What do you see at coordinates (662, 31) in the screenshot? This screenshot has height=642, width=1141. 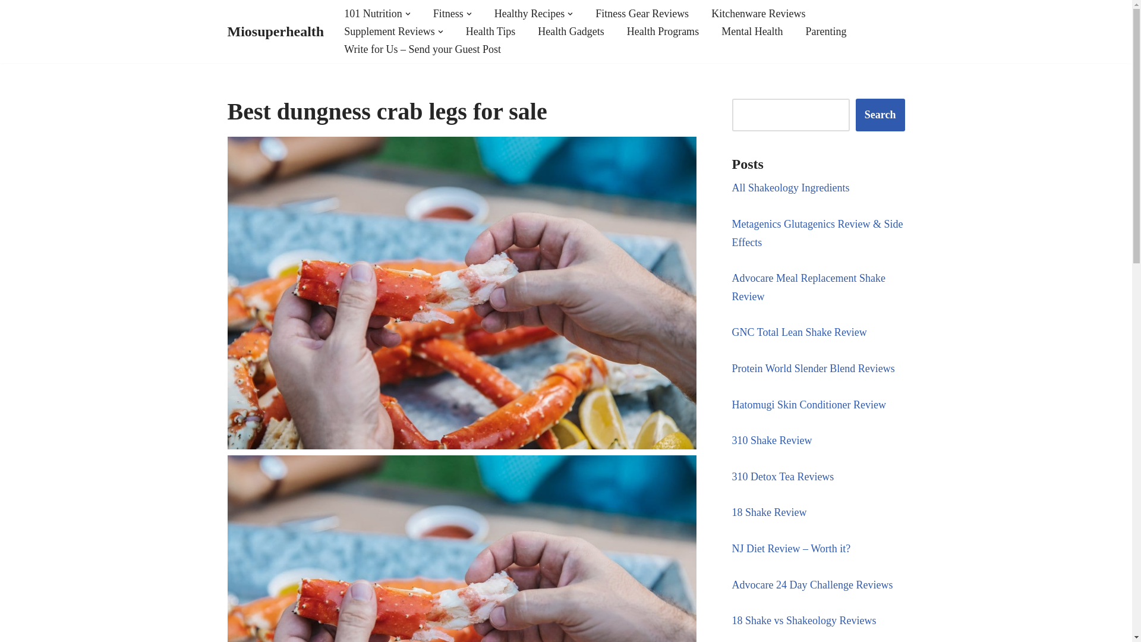 I see `Health Programs` at bounding box center [662, 31].